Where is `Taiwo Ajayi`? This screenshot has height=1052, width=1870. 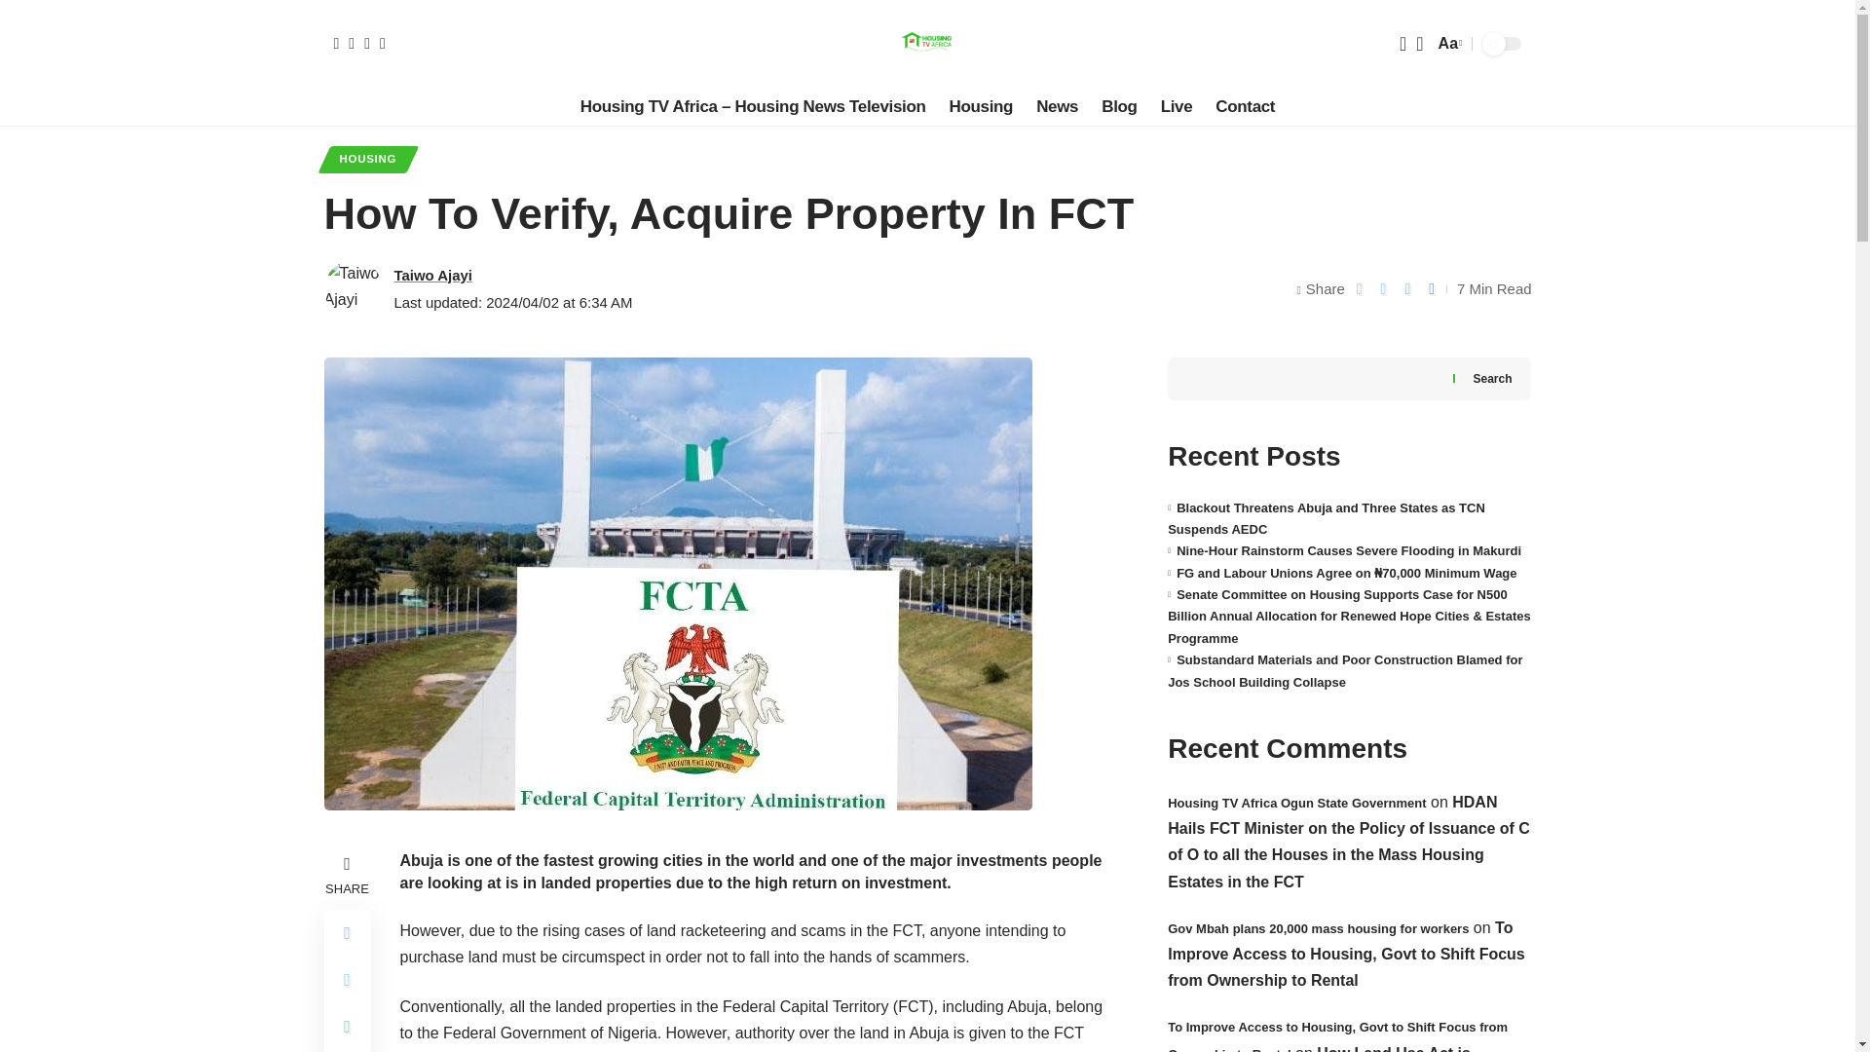
Taiwo Ajayi is located at coordinates (432, 275).